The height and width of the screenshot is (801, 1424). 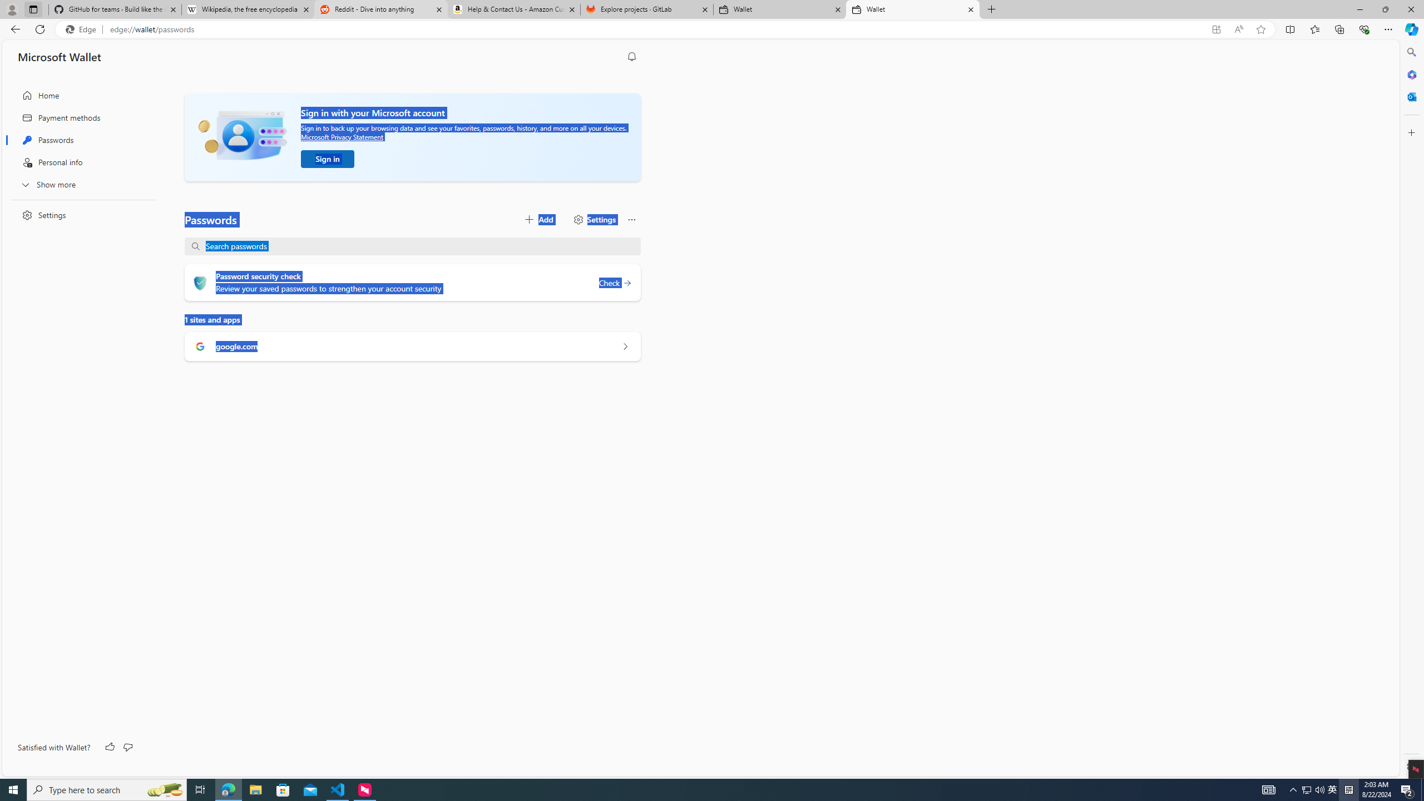 I want to click on App available. Install Microsoft Wallet, so click(x=1216, y=29).